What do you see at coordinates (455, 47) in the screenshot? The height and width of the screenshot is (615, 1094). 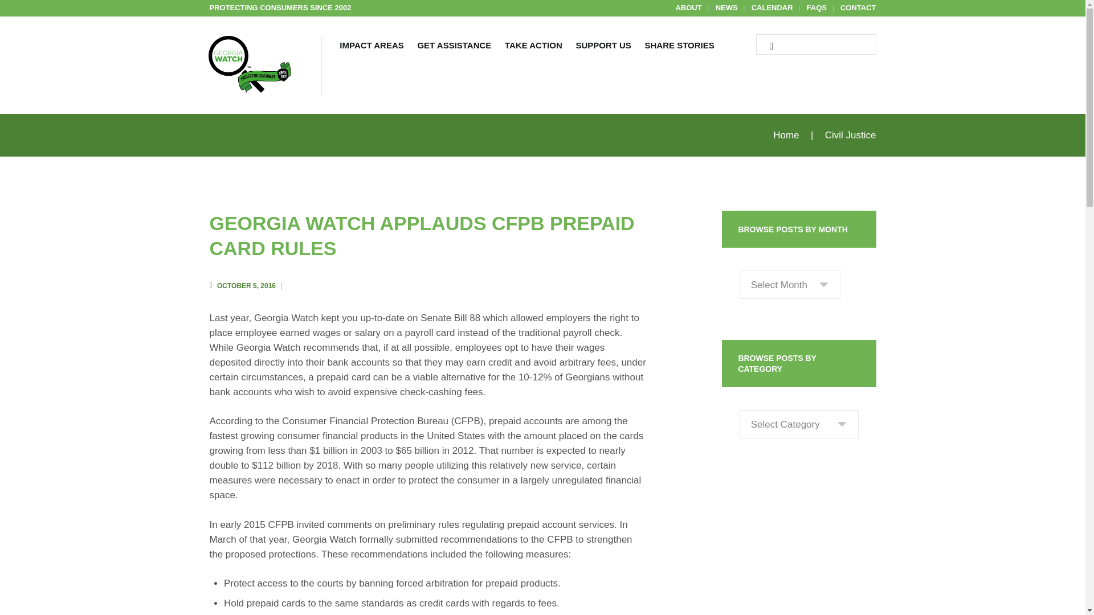 I see `GET ASSISTANCE` at bounding box center [455, 47].